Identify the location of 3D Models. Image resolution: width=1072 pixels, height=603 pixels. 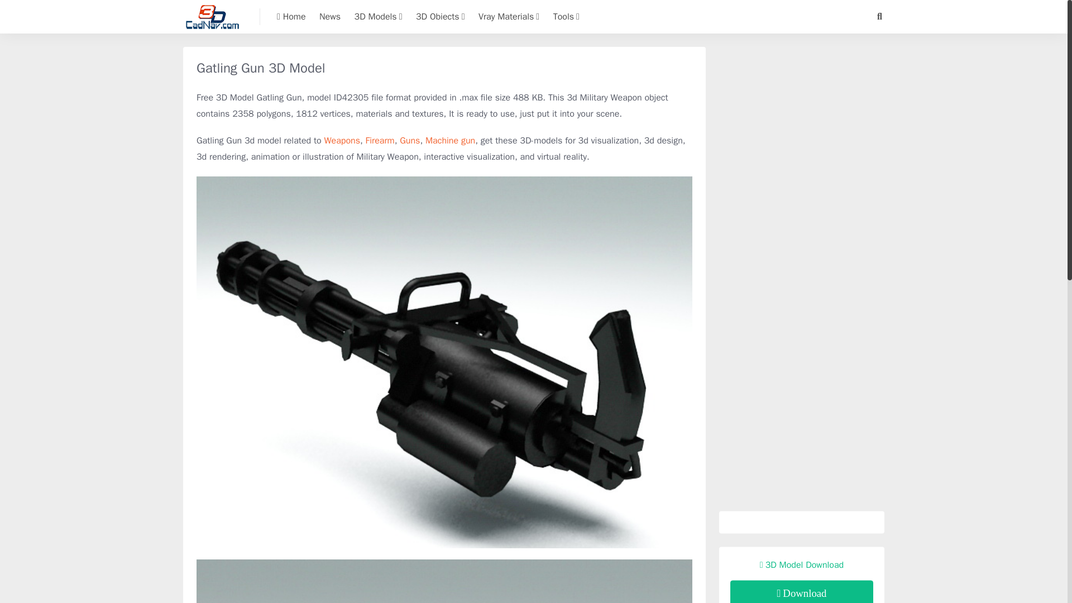
(379, 17).